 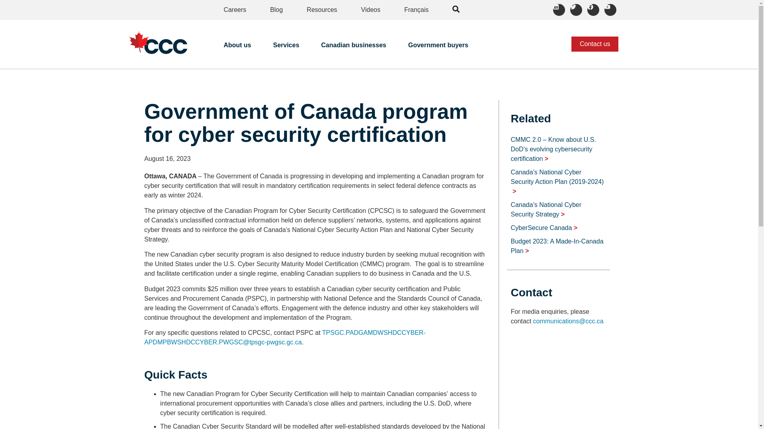 I want to click on Services, so click(x=286, y=48).